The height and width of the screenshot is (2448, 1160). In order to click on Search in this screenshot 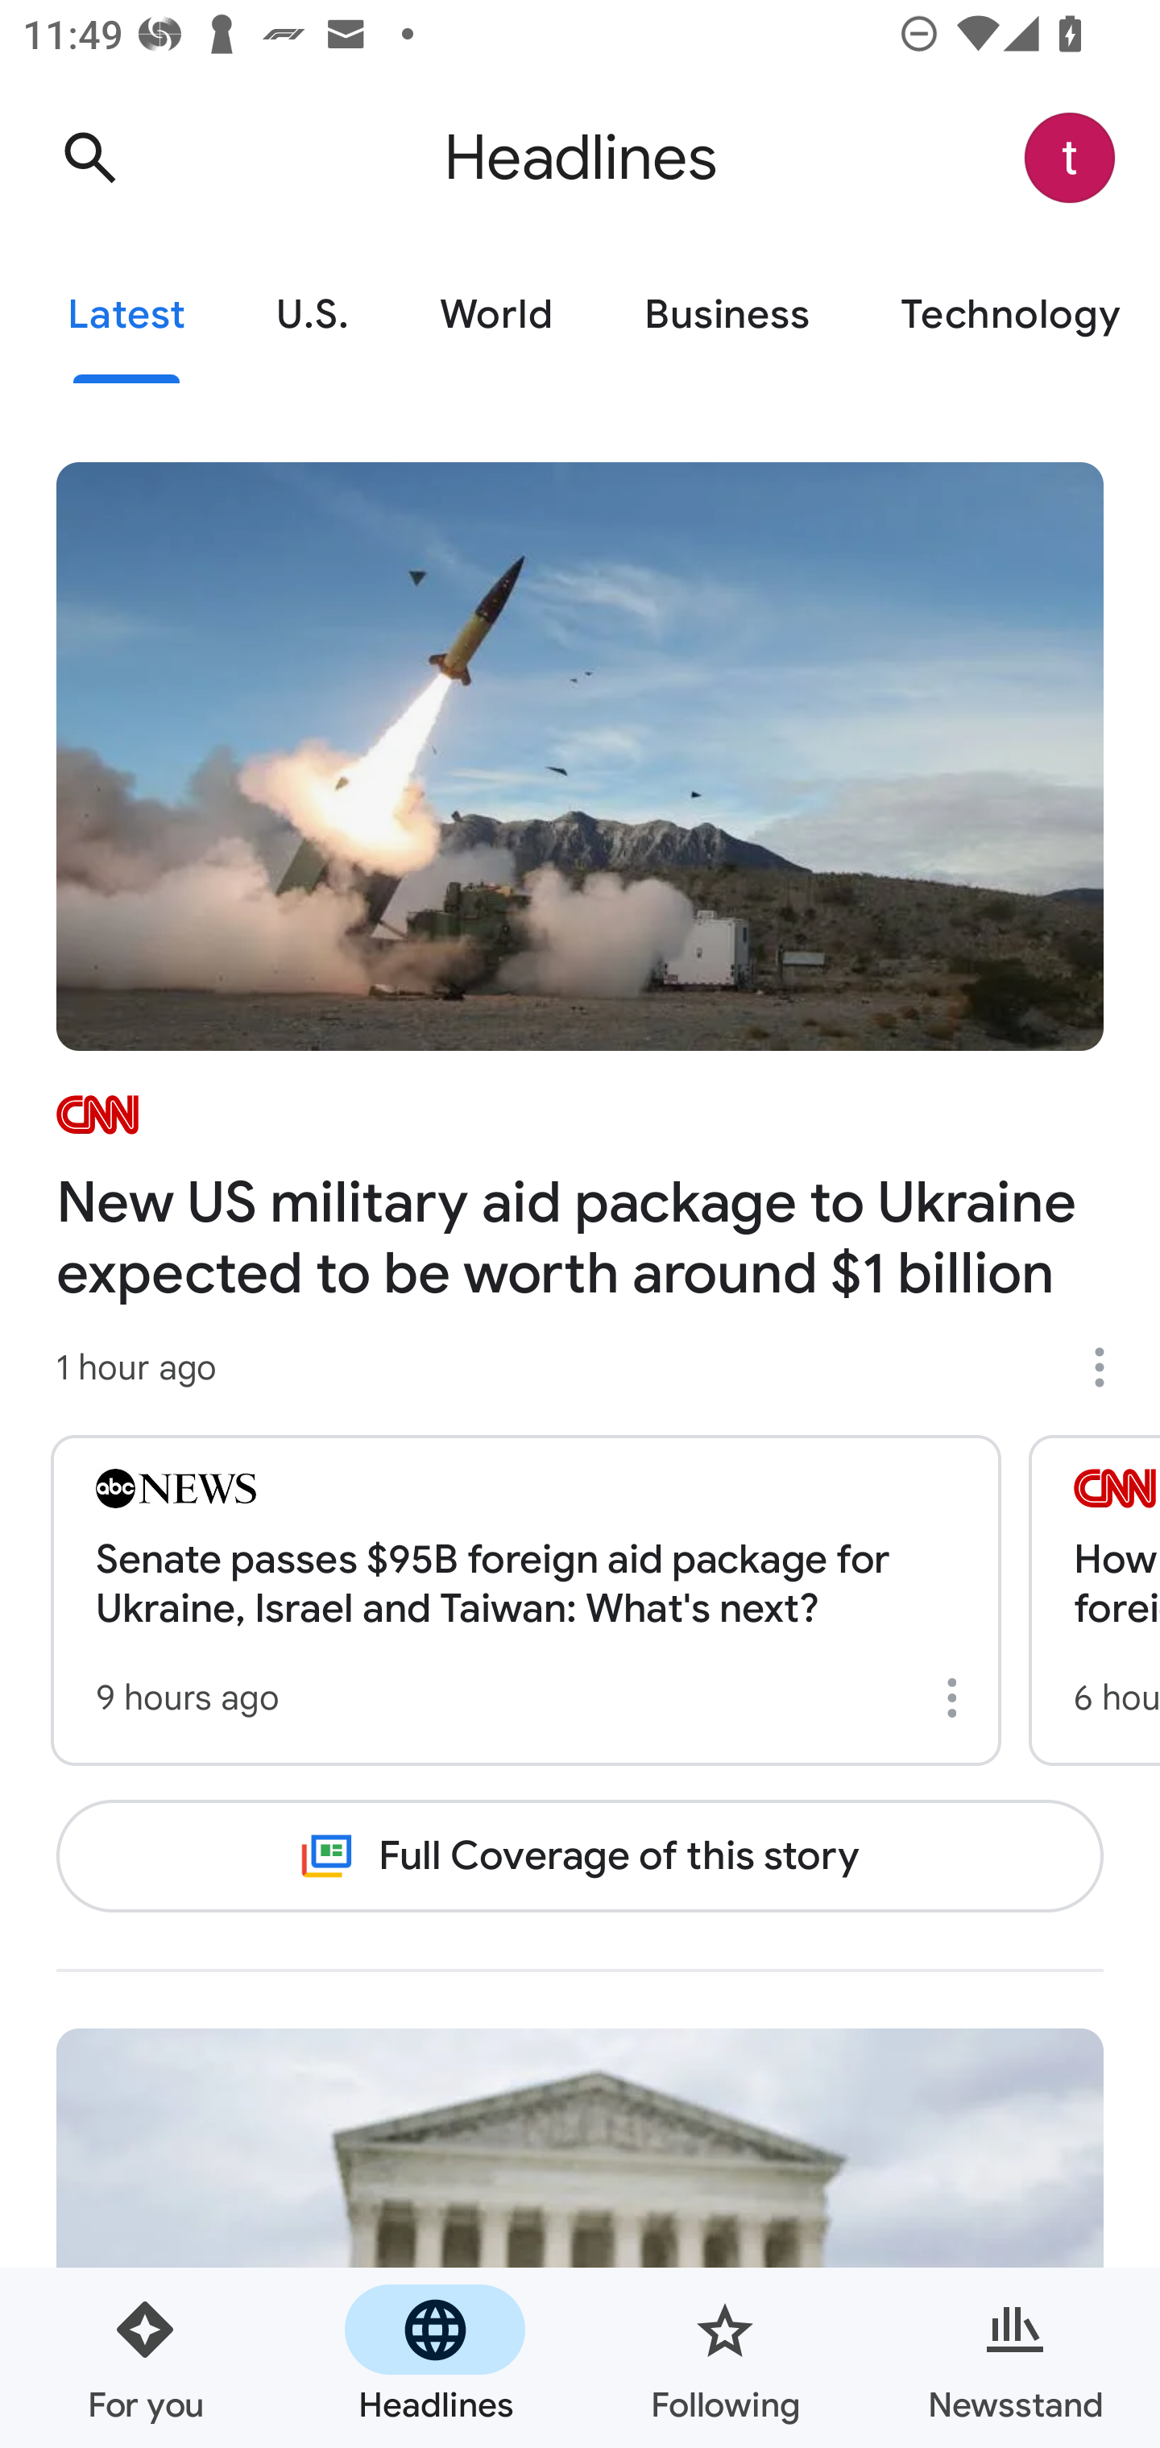, I will do `click(89, 158)`.